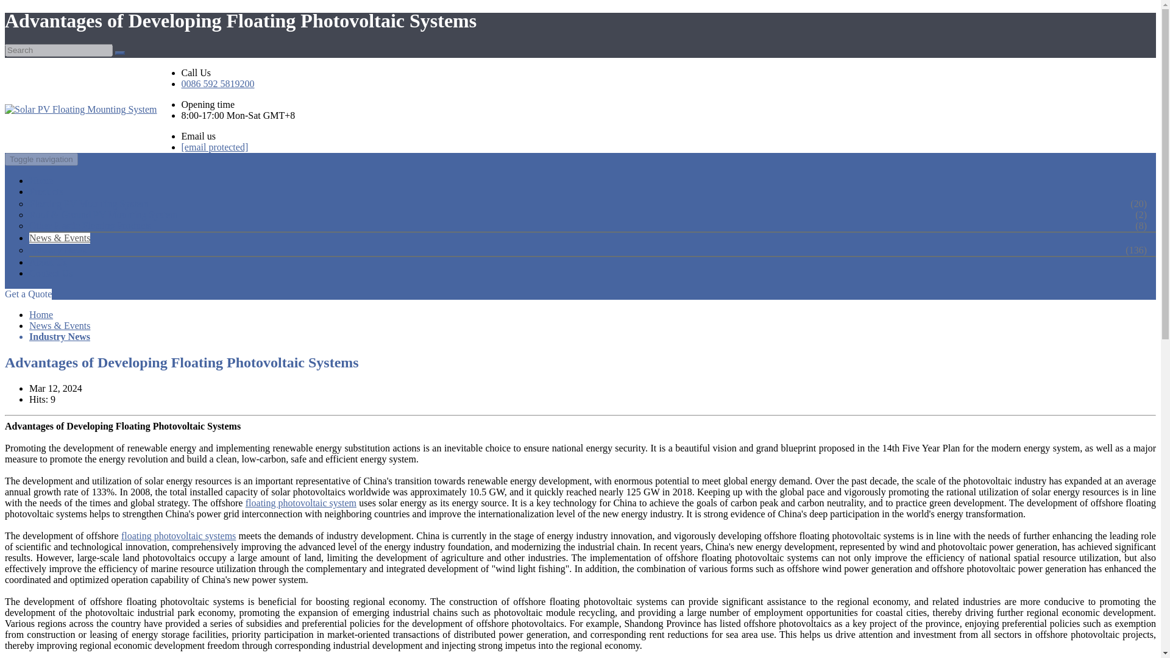 This screenshot has height=658, width=1170. I want to click on Products, so click(46, 191).